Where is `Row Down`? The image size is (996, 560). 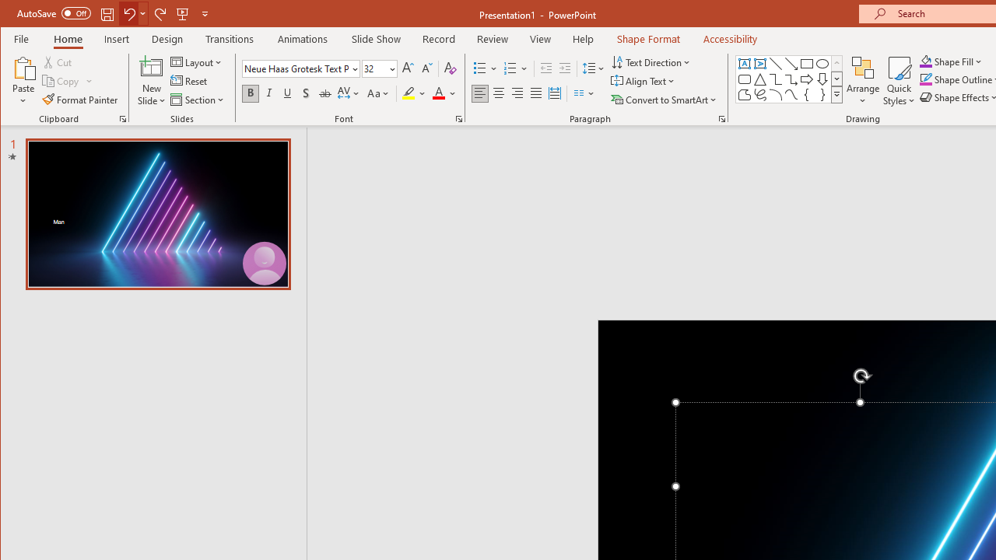
Row Down is located at coordinates (836, 79).